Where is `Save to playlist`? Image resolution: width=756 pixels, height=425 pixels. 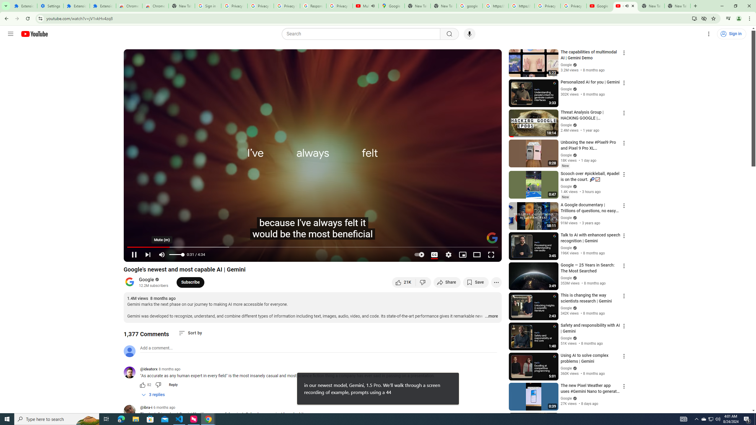 Save to playlist is located at coordinates (475, 282).